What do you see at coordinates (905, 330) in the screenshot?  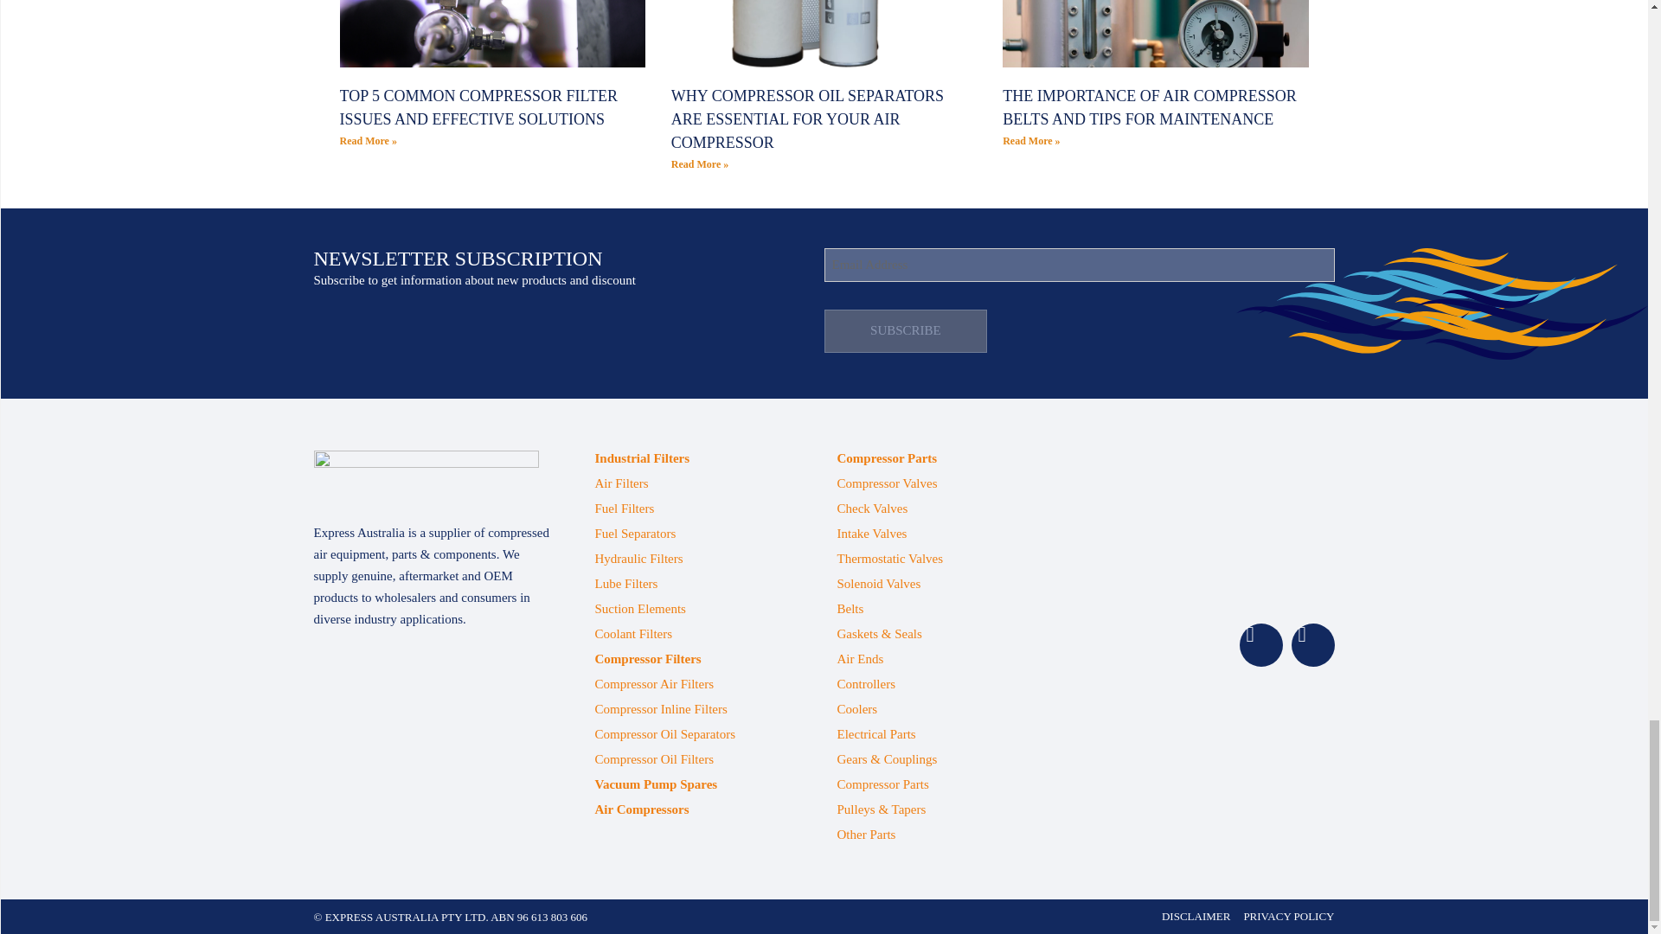 I see `Subscribe` at bounding box center [905, 330].